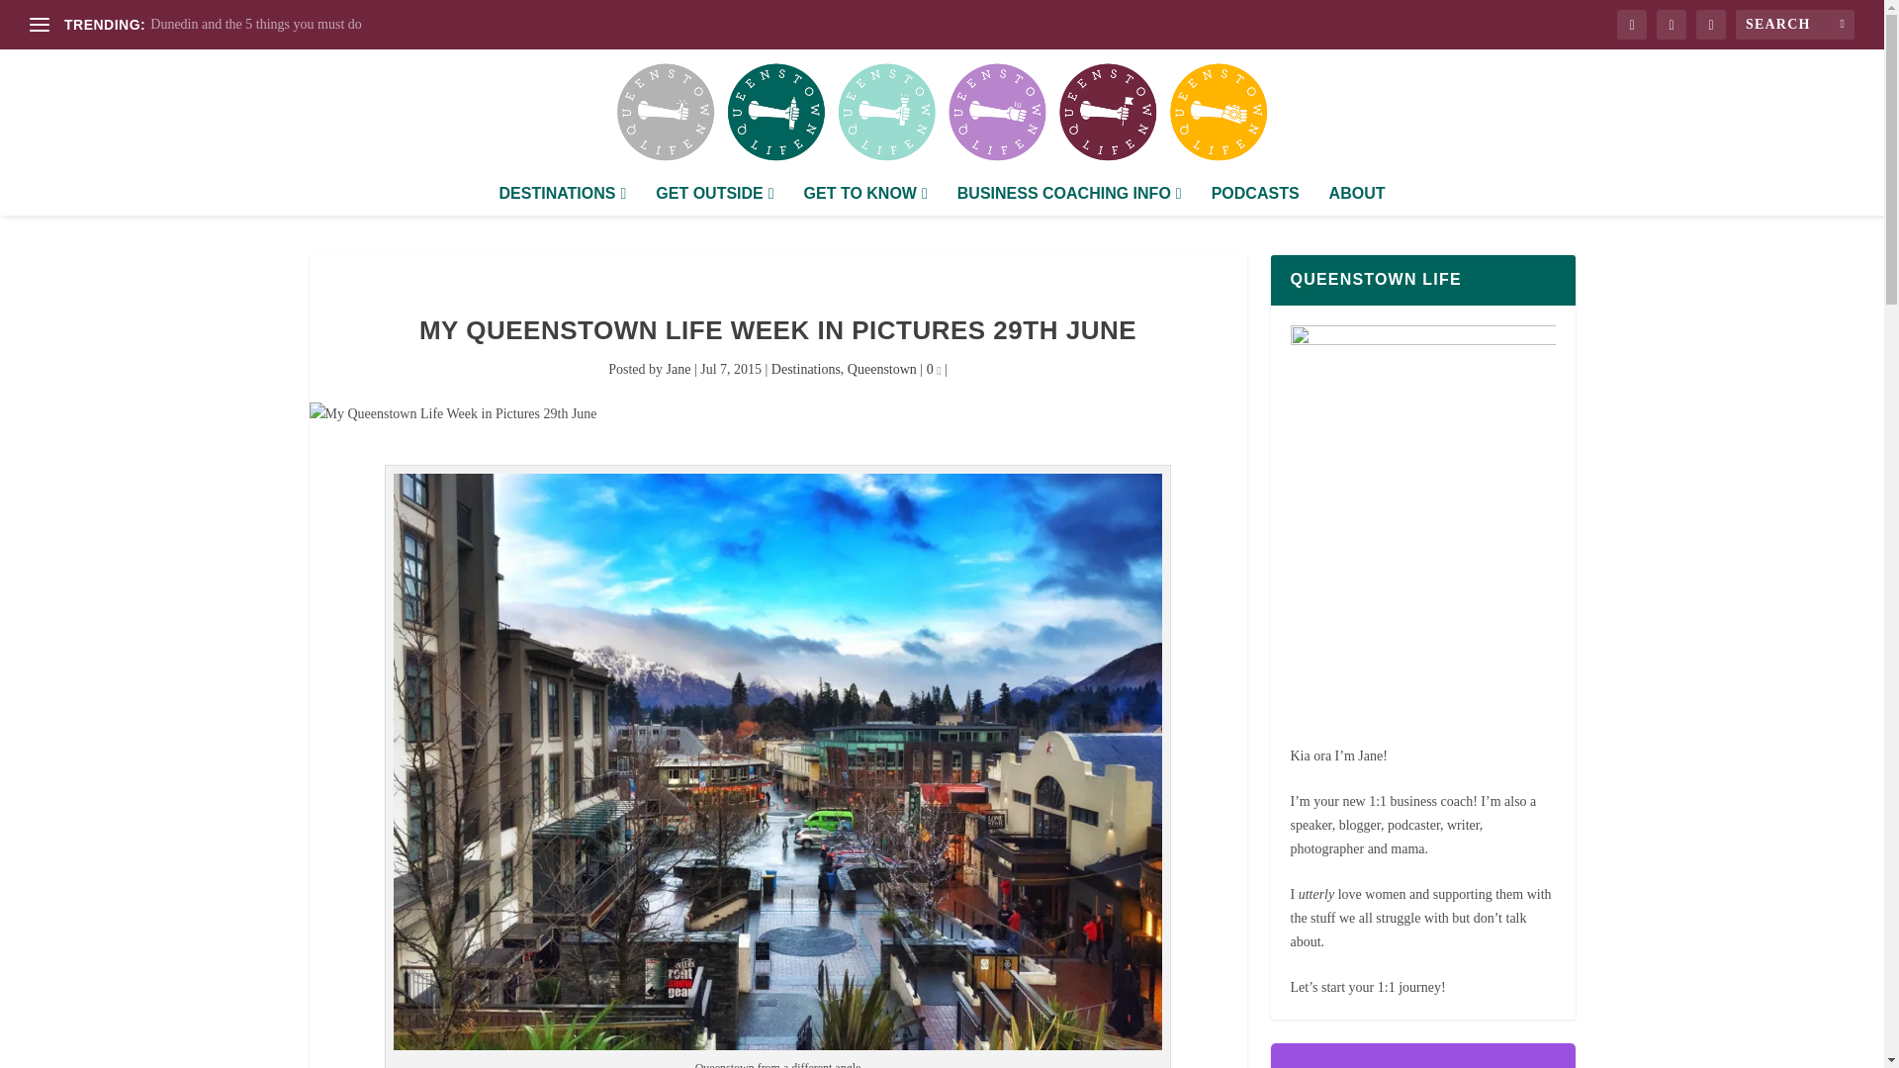 This screenshot has width=1899, height=1068. What do you see at coordinates (562, 200) in the screenshot?
I see `DESTINATIONS` at bounding box center [562, 200].